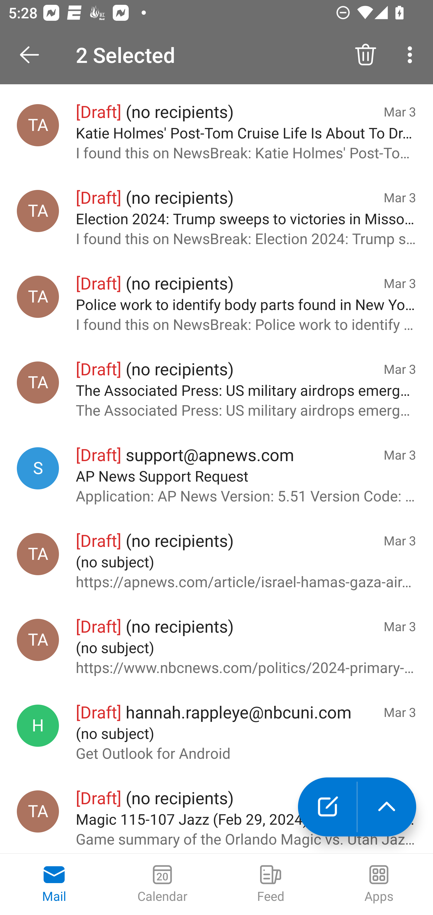 The image size is (433, 915). I want to click on Test Appium, testappium002@outlook.com, so click(38, 639).